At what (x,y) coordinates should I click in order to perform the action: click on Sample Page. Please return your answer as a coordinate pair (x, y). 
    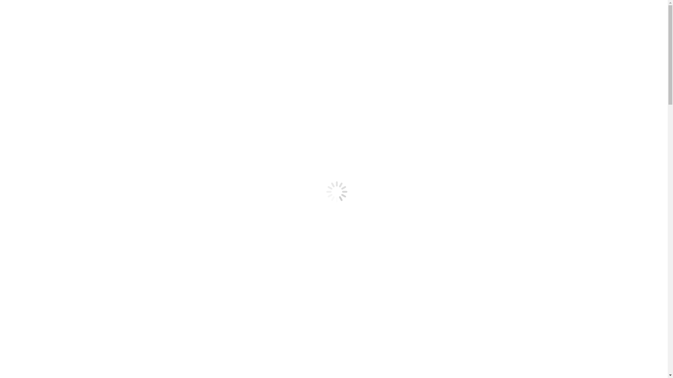
    Looking at the image, I should click on (32, 252).